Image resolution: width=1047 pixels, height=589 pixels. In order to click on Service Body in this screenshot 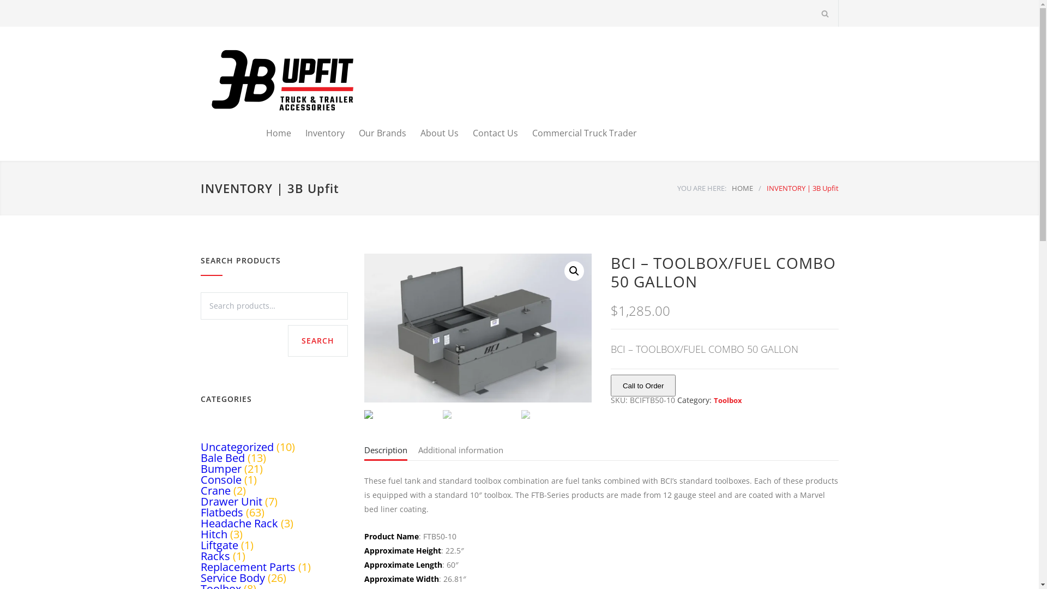, I will do `click(233, 578)`.